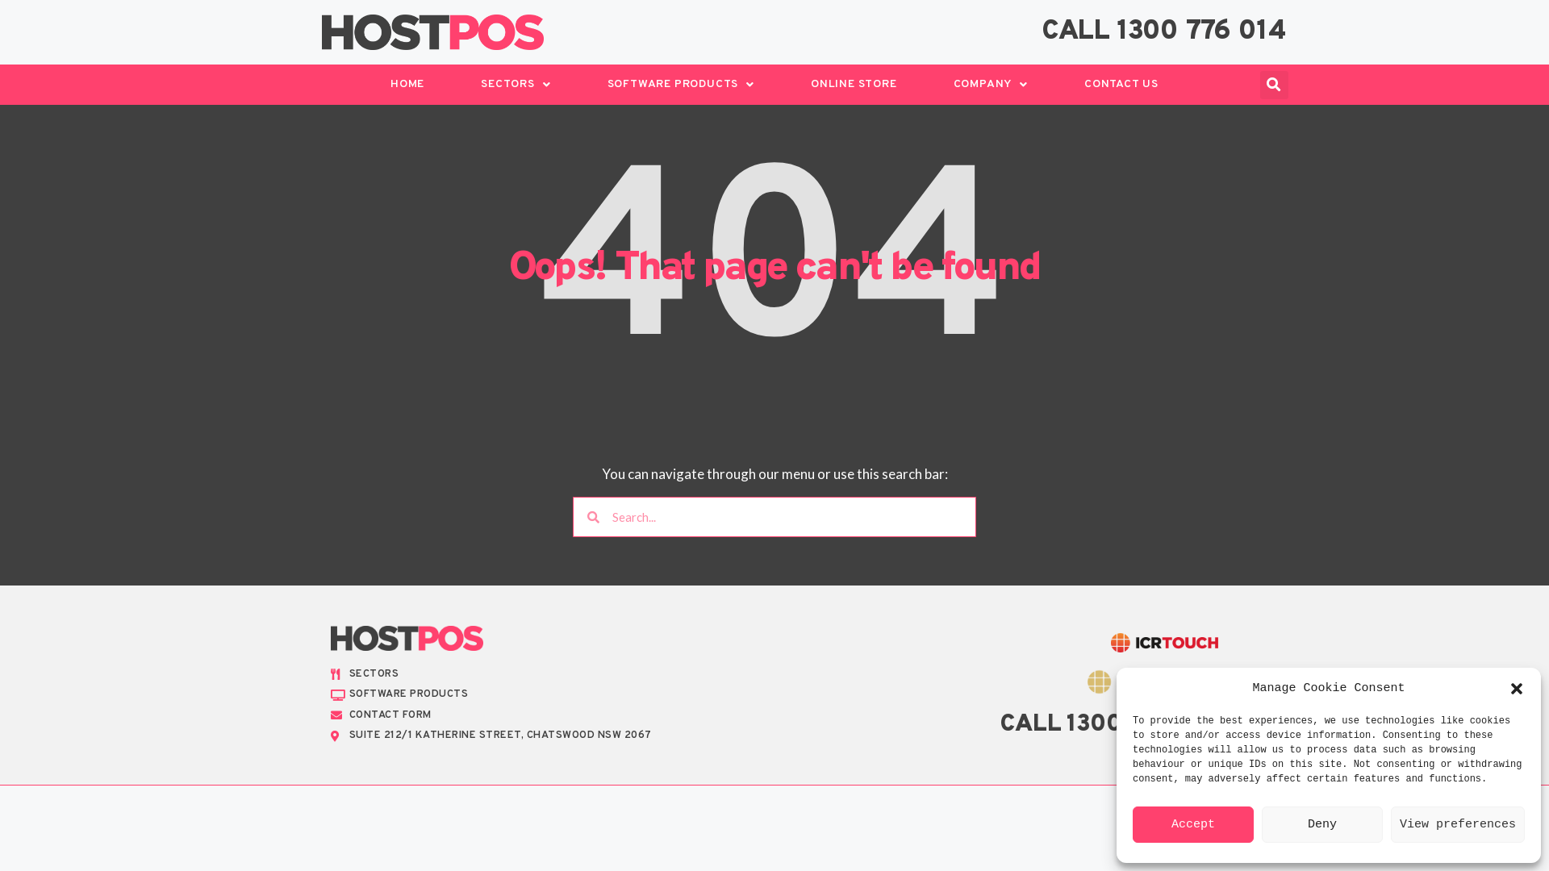 The width and height of the screenshot is (1549, 871). Describe the element at coordinates (1458, 824) in the screenshot. I see `View preferences` at that location.